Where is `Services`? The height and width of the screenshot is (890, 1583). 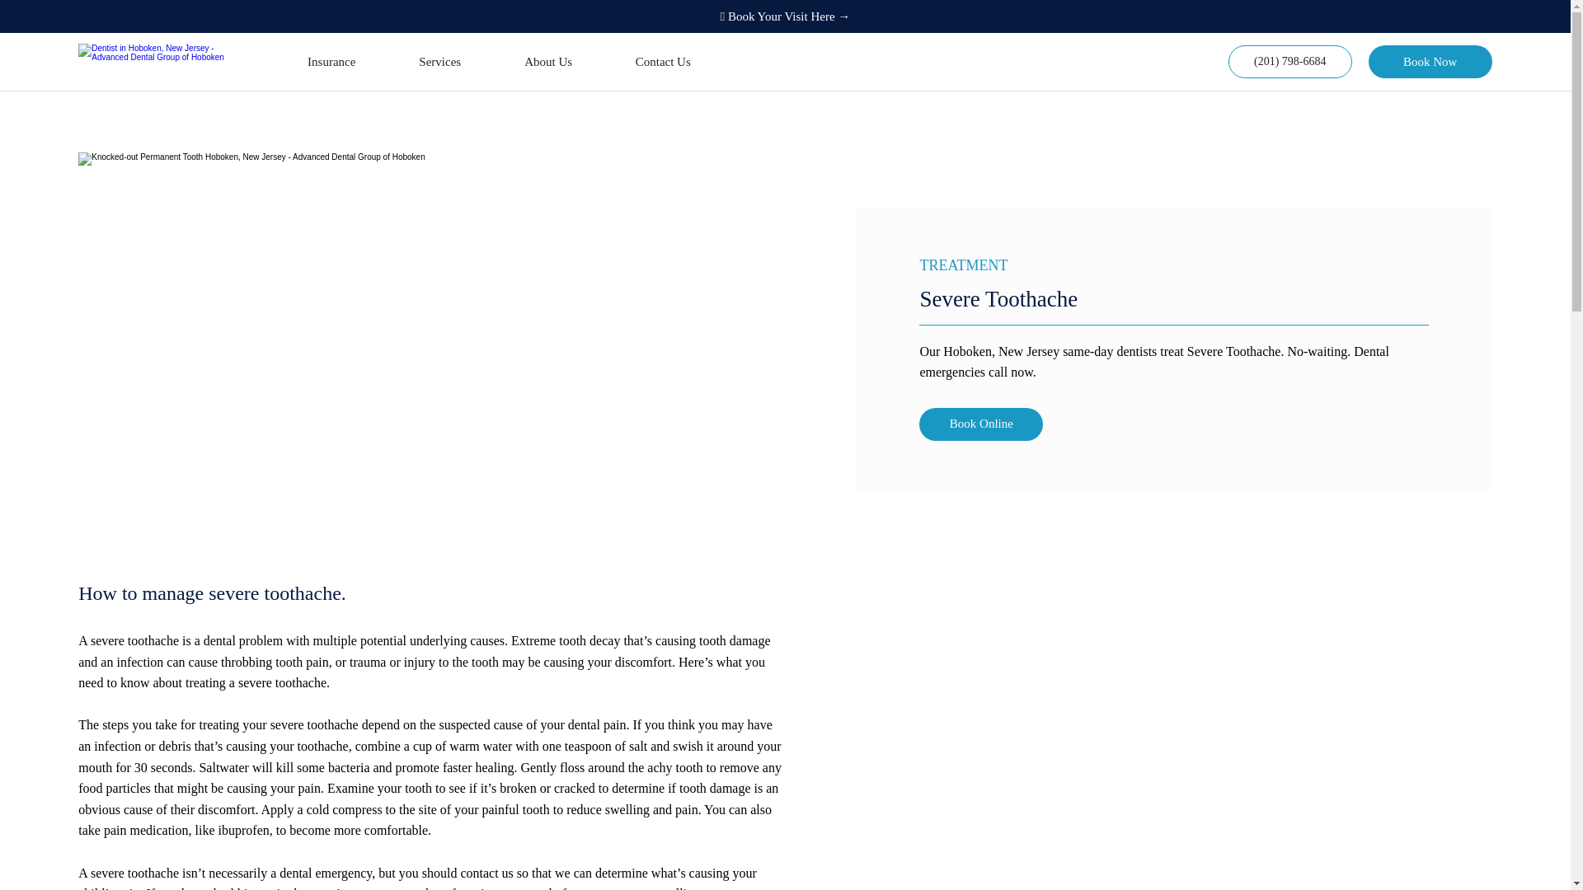
Services is located at coordinates (439, 62).